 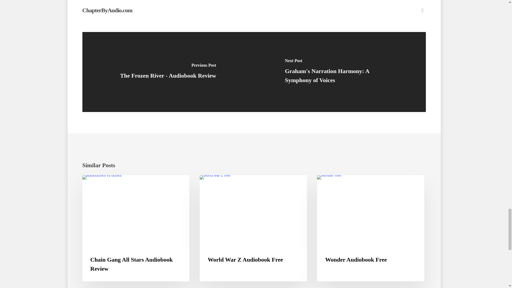 I want to click on UNCATEGORIZED, so click(x=339, y=183).